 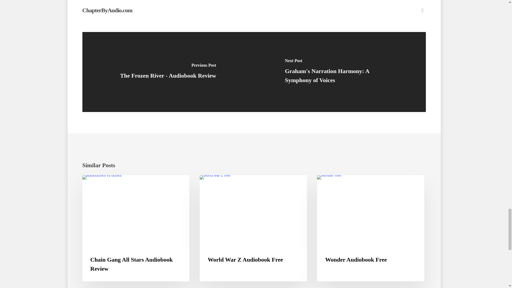 I want to click on UNCATEGORIZED, so click(x=339, y=183).